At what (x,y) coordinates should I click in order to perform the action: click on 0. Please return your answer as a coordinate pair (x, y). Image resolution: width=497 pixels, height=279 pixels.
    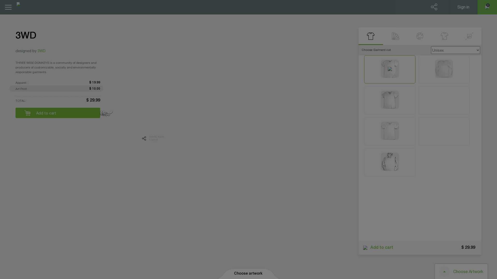
    Looking at the image, I should click on (390, 131).